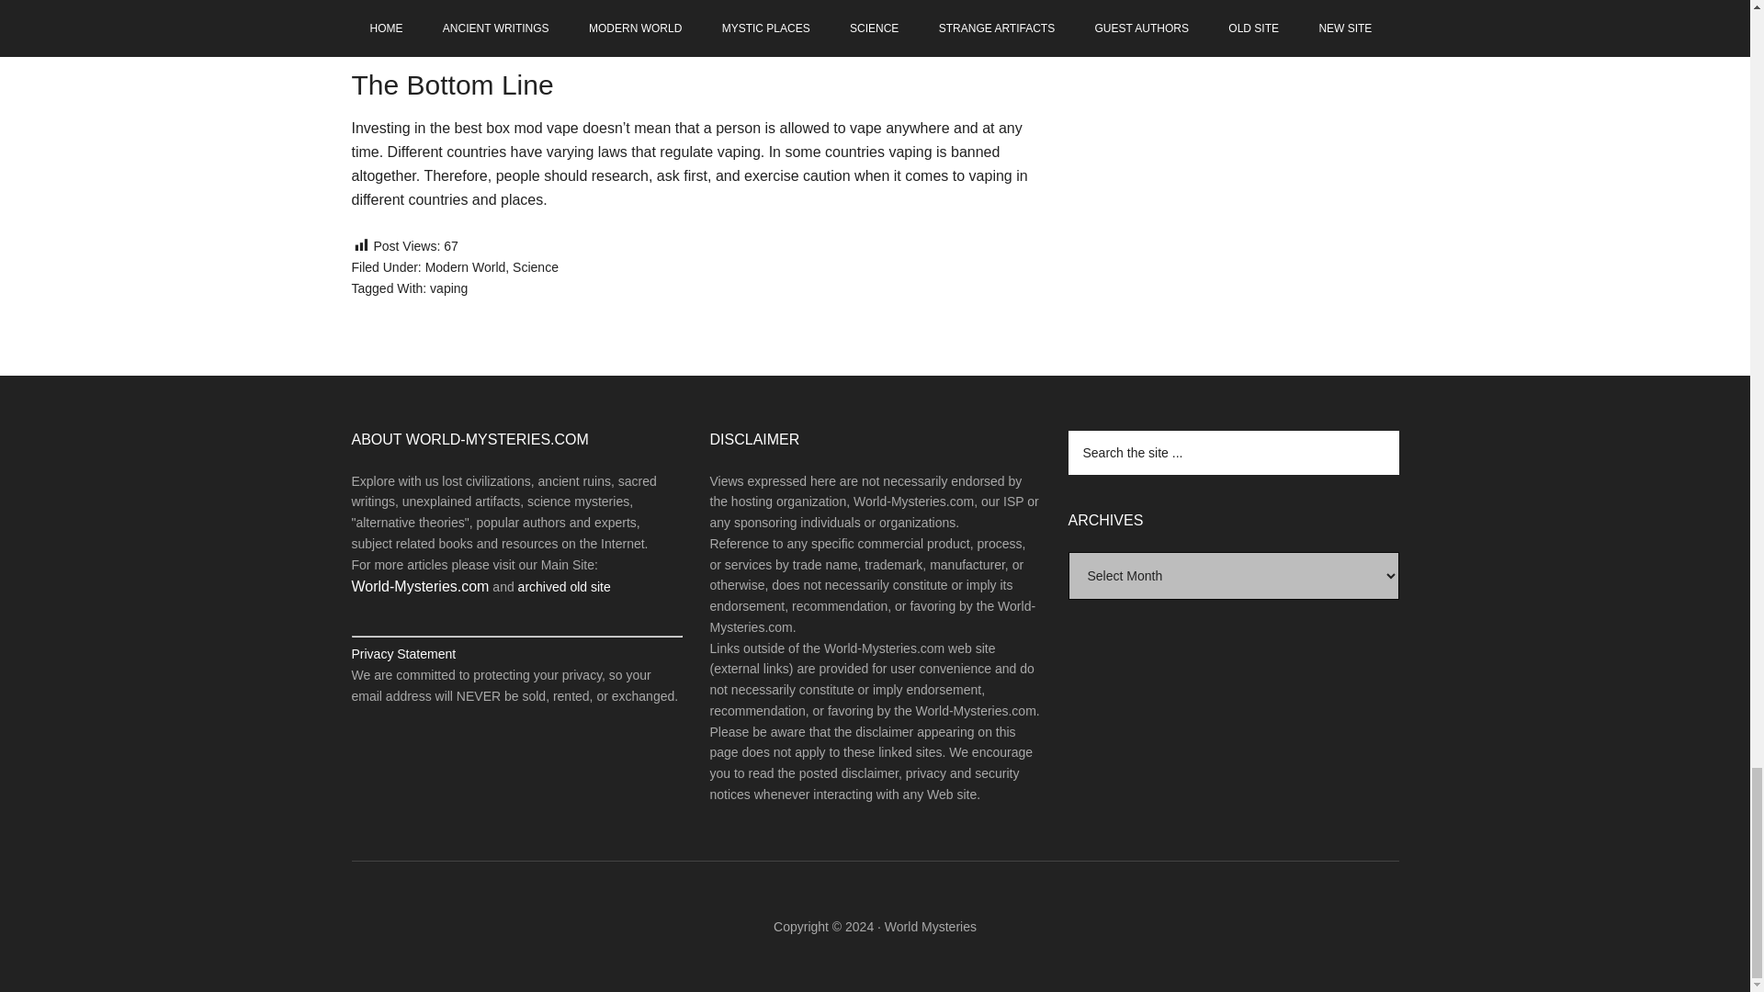 This screenshot has width=1764, height=992. Describe the element at coordinates (419, 586) in the screenshot. I see `World-Mysteries.com` at that location.